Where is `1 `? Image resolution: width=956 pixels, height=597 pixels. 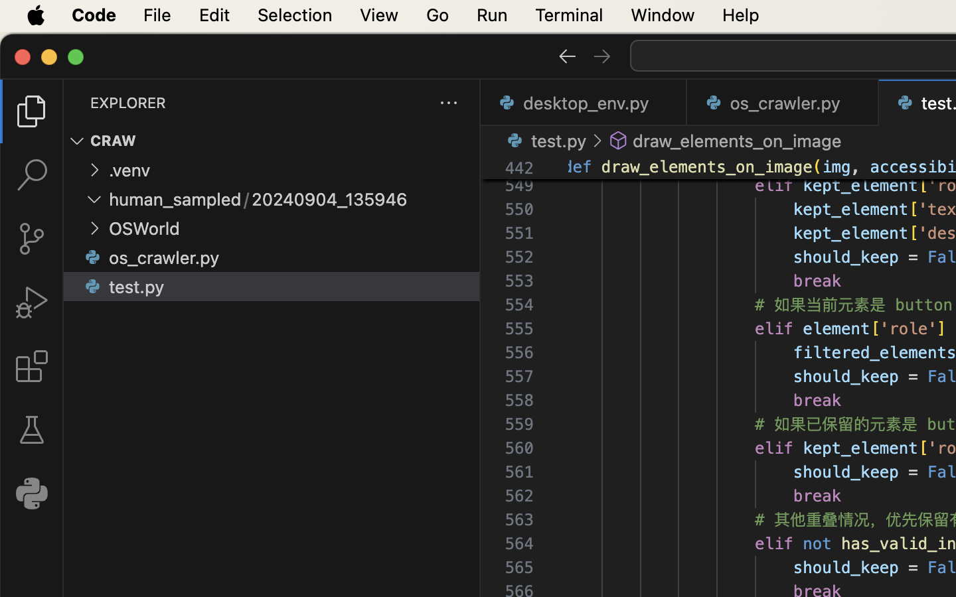 1  is located at coordinates (32, 111).